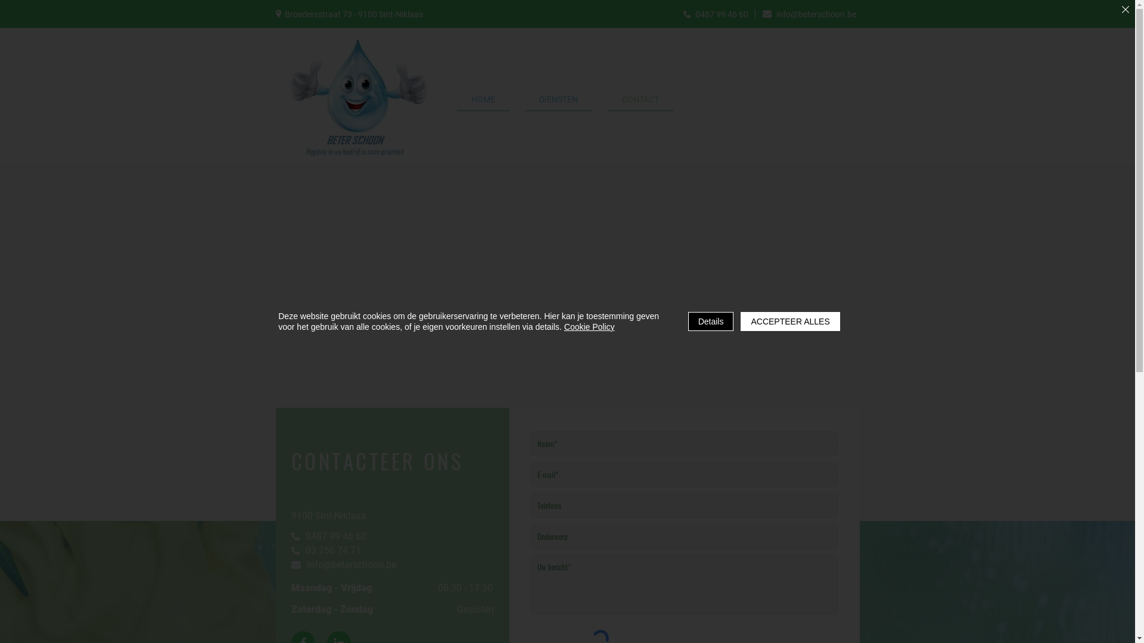  Describe the element at coordinates (348, 536) in the screenshot. I see `0487 99 46 60` at that location.